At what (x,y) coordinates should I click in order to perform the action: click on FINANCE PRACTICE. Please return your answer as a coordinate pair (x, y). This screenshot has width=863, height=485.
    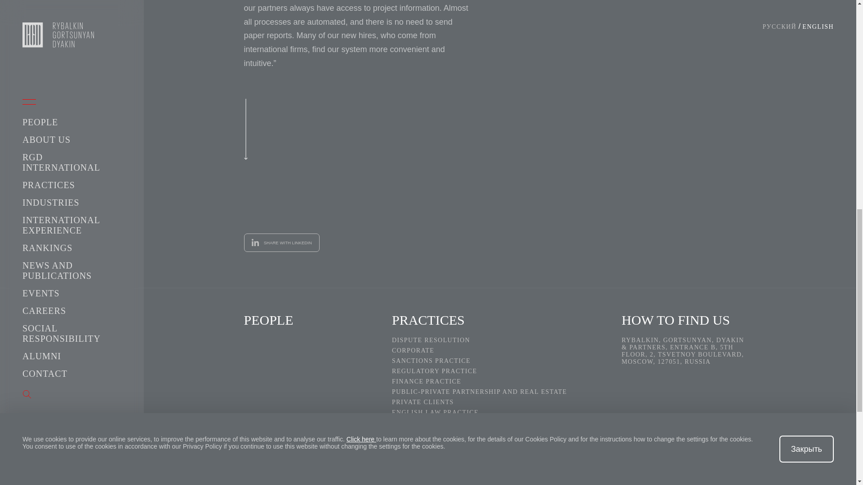
    Looking at the image, I should click on (500, 382).